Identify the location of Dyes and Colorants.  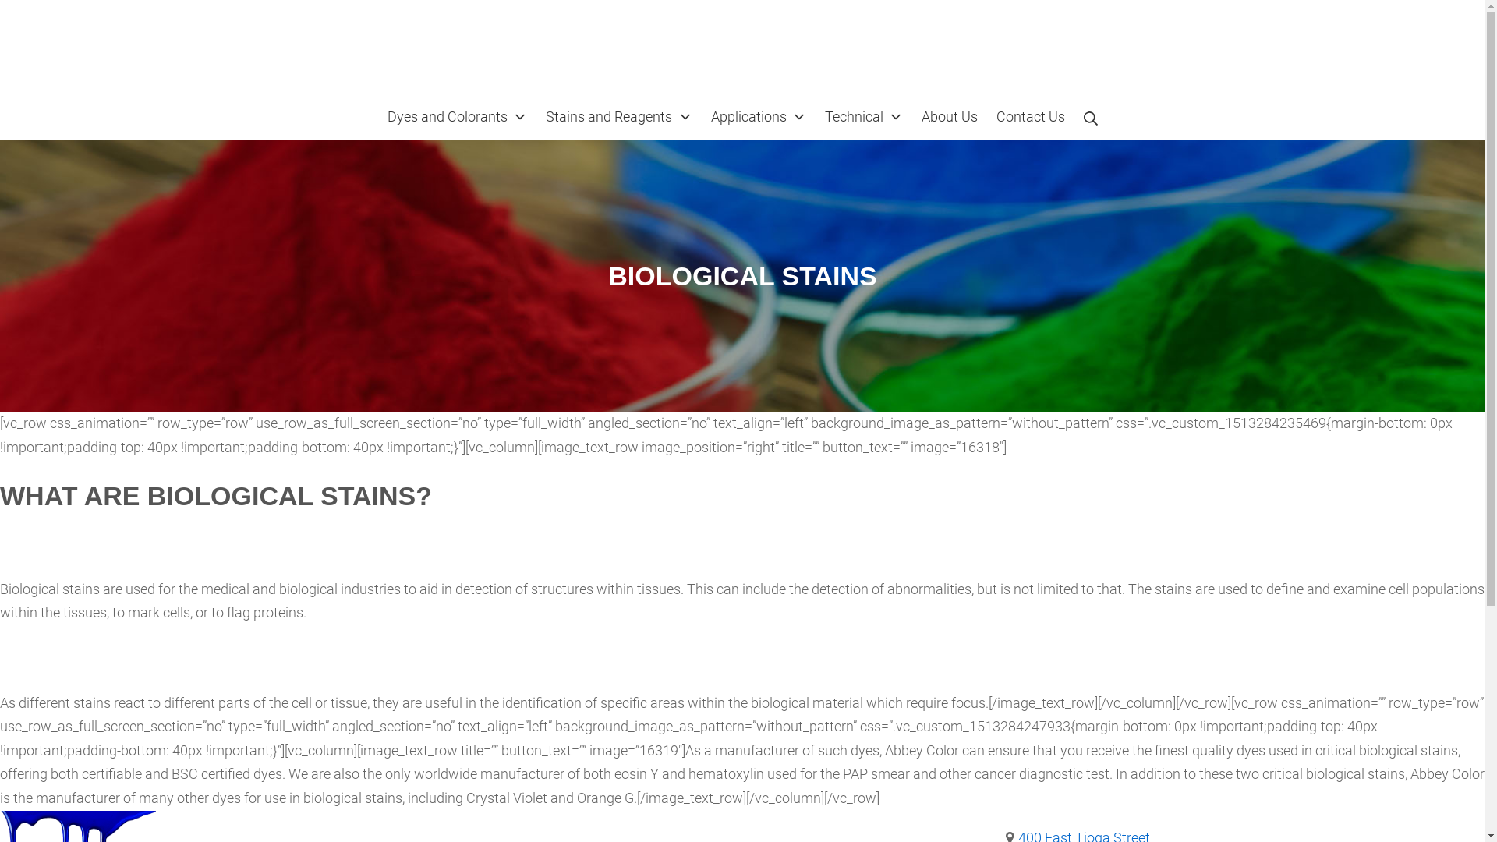
(457, 117).